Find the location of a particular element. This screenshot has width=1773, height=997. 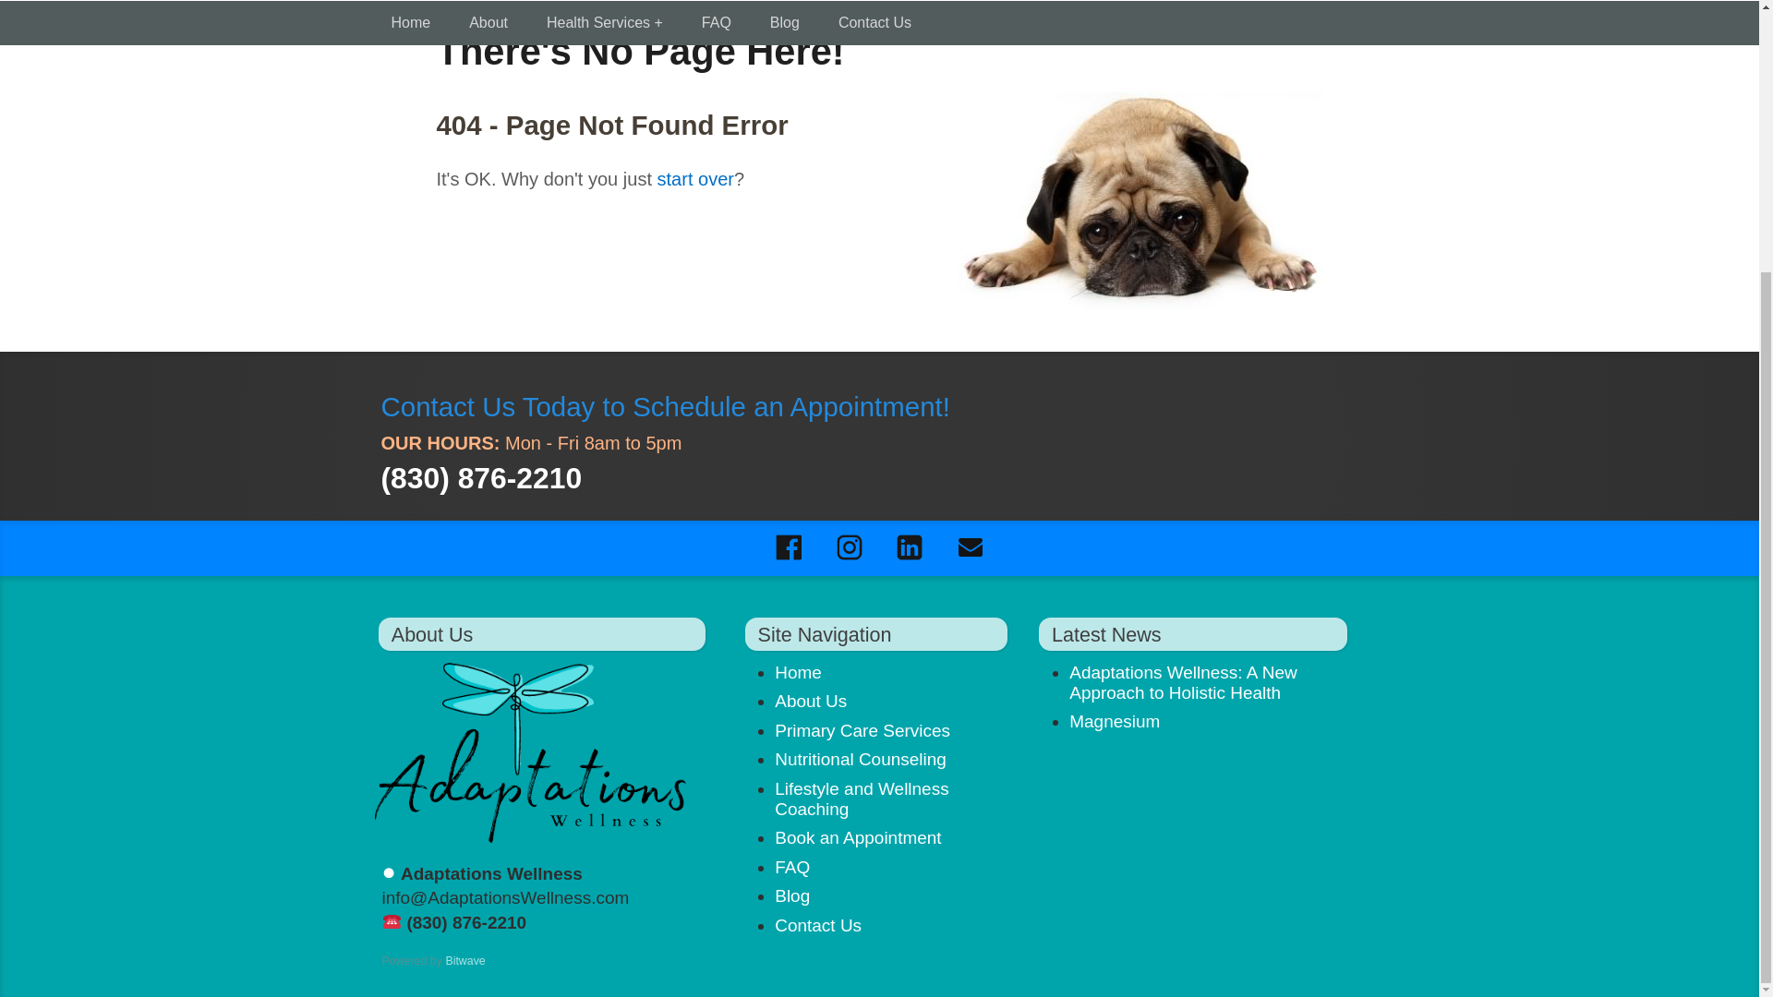

FAQ is located at coordinates (792, 867).